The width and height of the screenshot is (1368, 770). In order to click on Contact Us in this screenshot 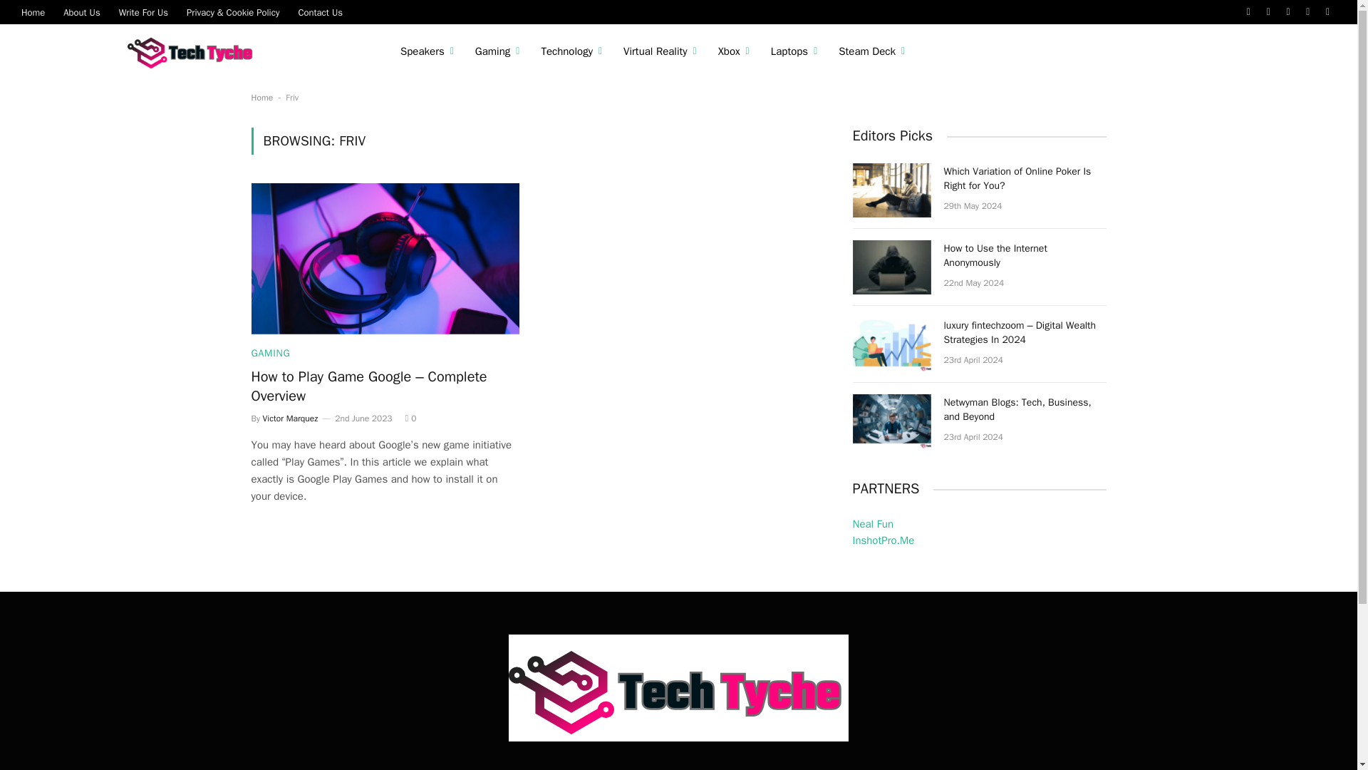, I will do `click(320, 11)`.